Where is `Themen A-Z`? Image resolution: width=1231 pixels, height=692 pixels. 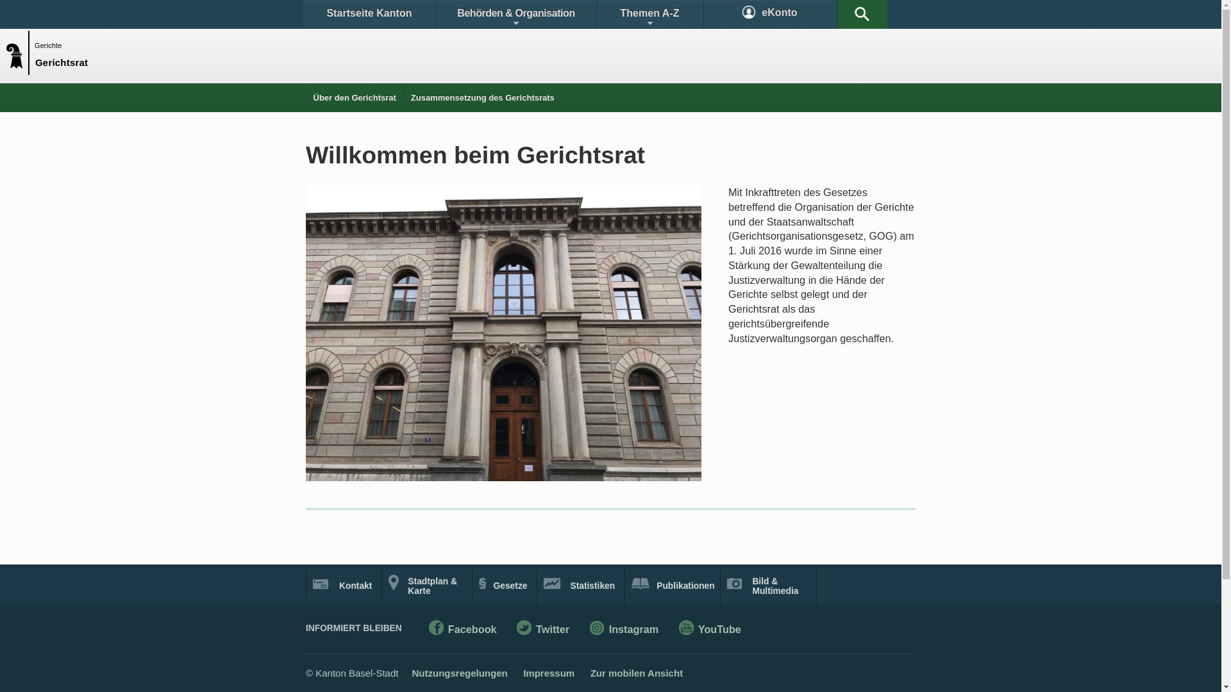 Themen A-Z is located at coordinates (649, 14).